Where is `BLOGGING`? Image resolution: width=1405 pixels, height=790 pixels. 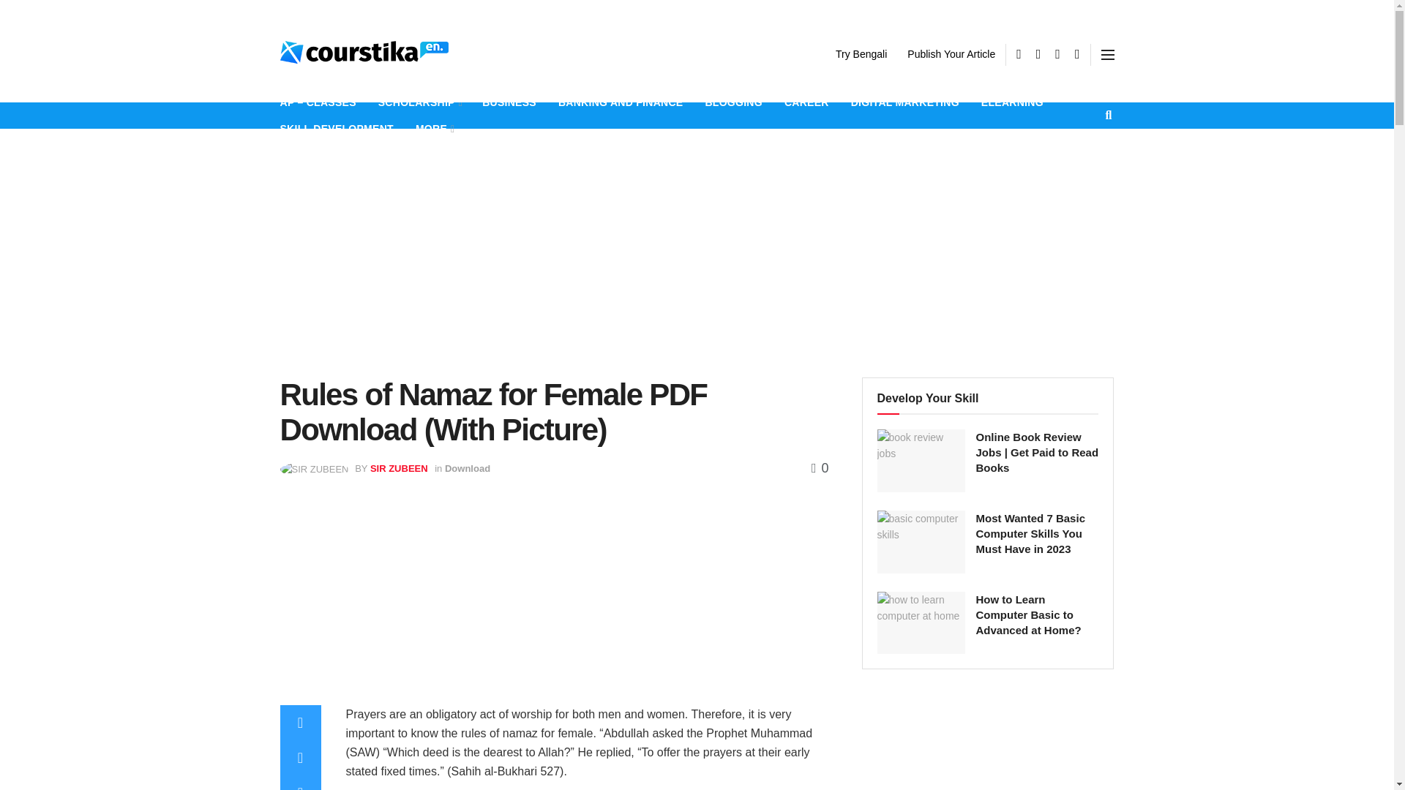
BLOGGING is located at coordinates (733, 102).